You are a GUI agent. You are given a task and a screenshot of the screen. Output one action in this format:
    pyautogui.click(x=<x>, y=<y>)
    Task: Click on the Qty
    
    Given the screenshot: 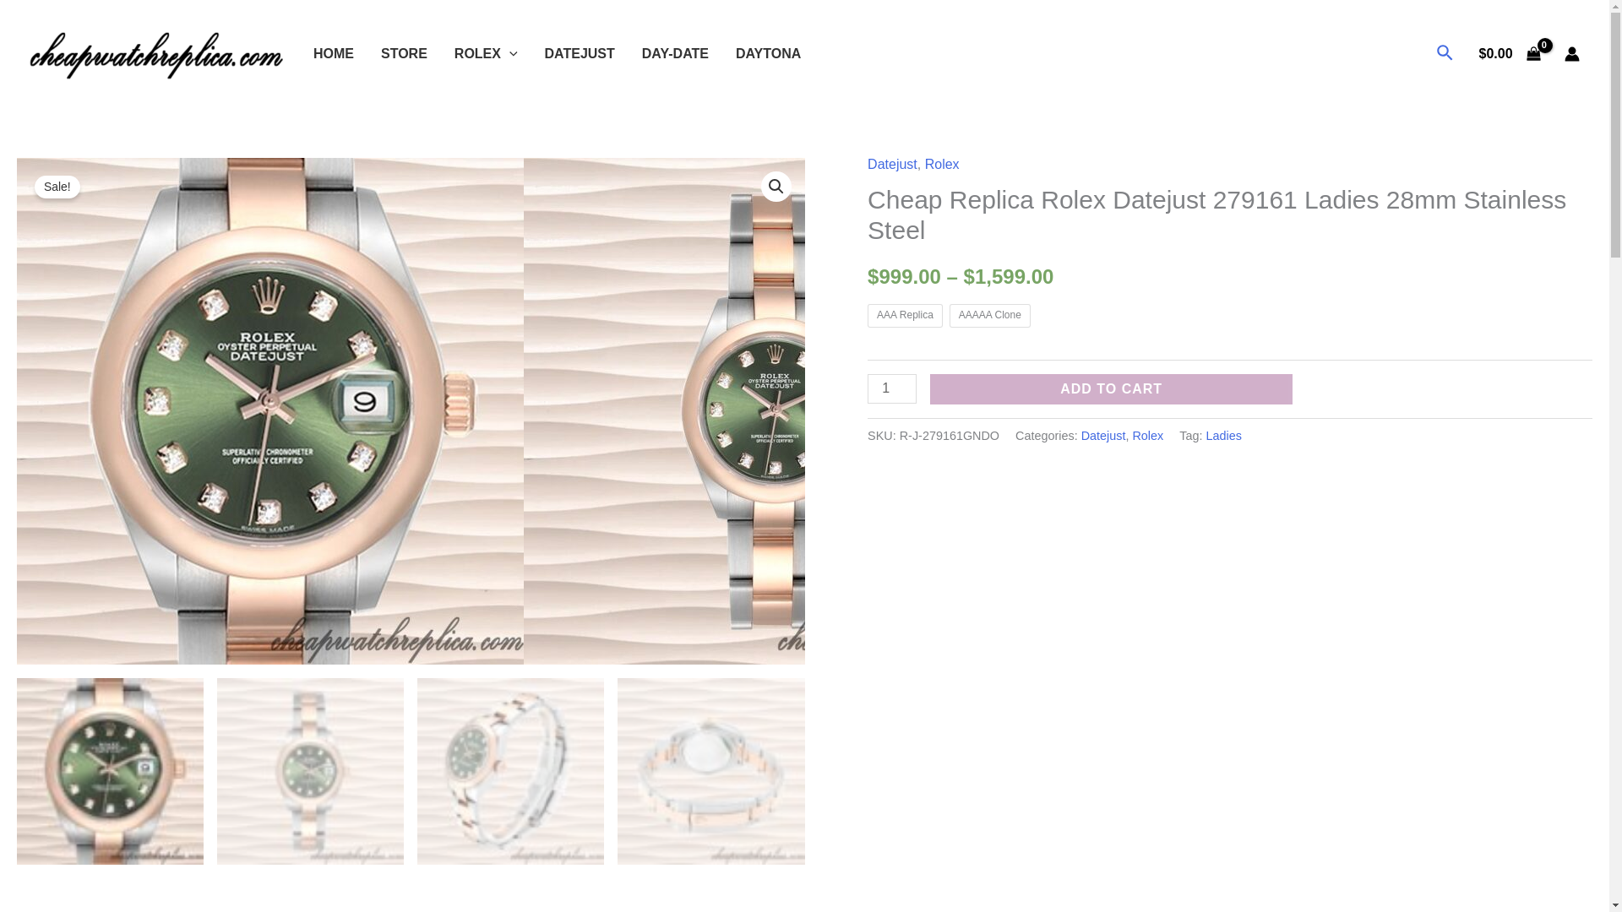 What is the action you would take?
    pyautogui.click(x=892, y=388)
    